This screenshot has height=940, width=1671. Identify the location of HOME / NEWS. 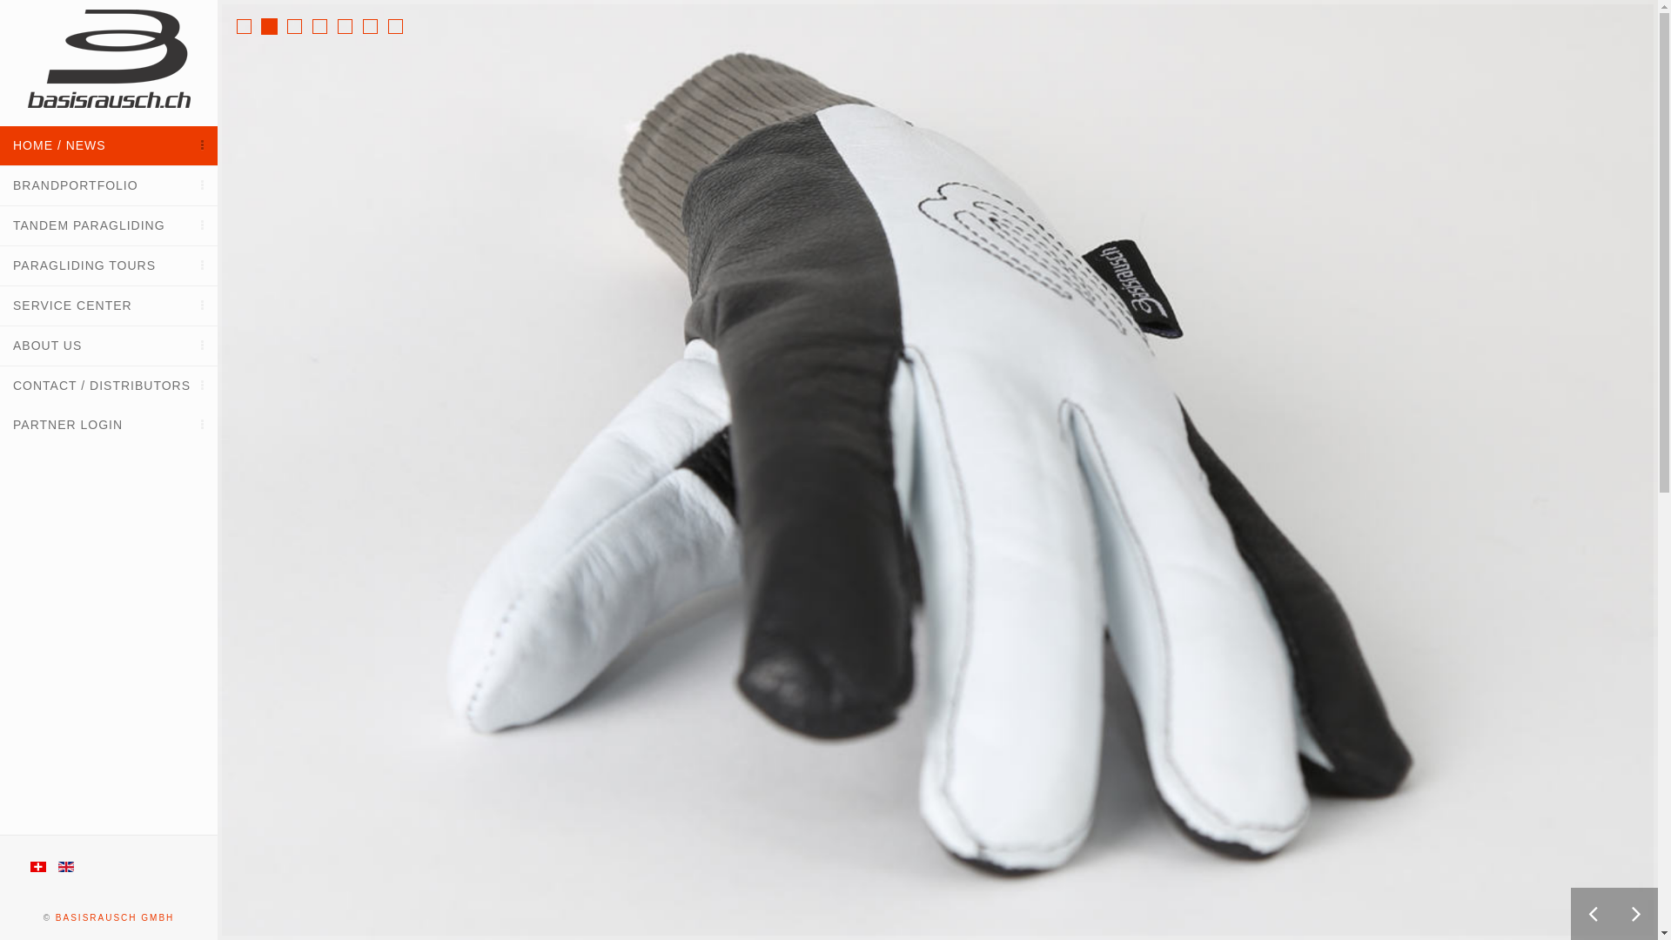
(109, 146).